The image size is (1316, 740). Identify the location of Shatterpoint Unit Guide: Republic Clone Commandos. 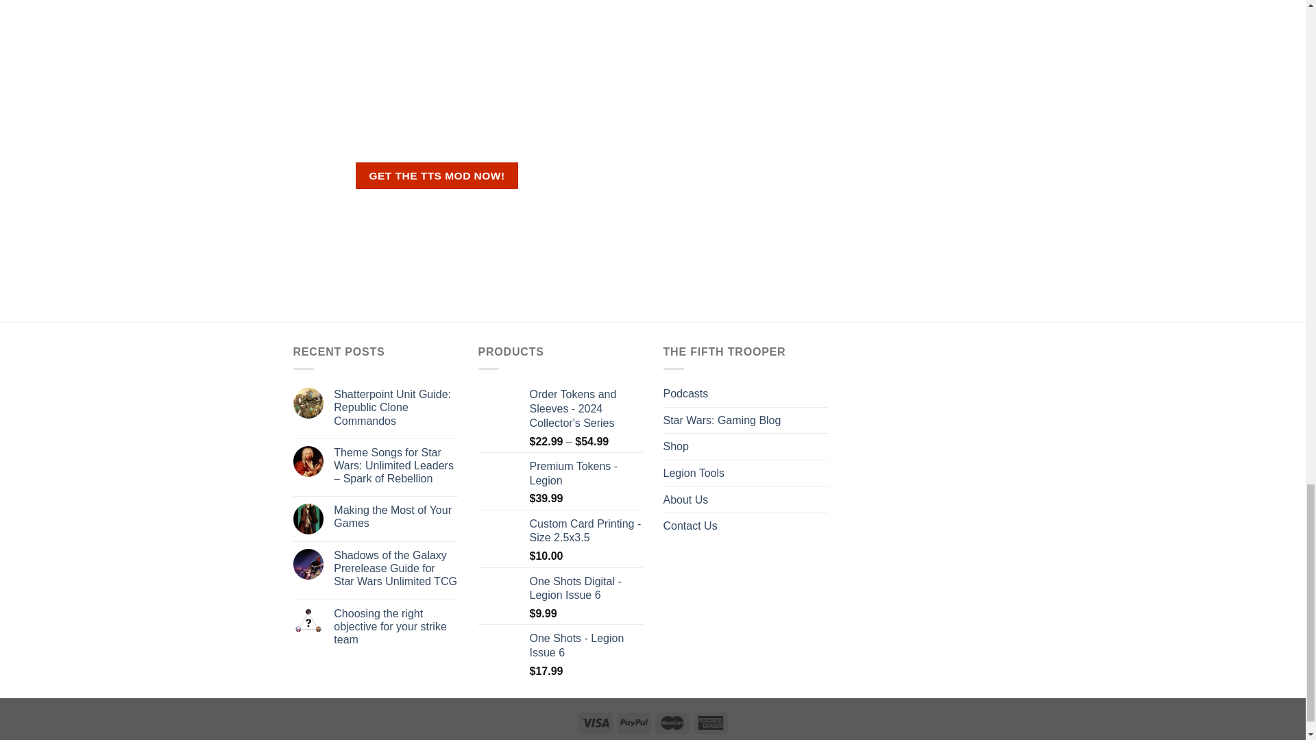
(395, 407).